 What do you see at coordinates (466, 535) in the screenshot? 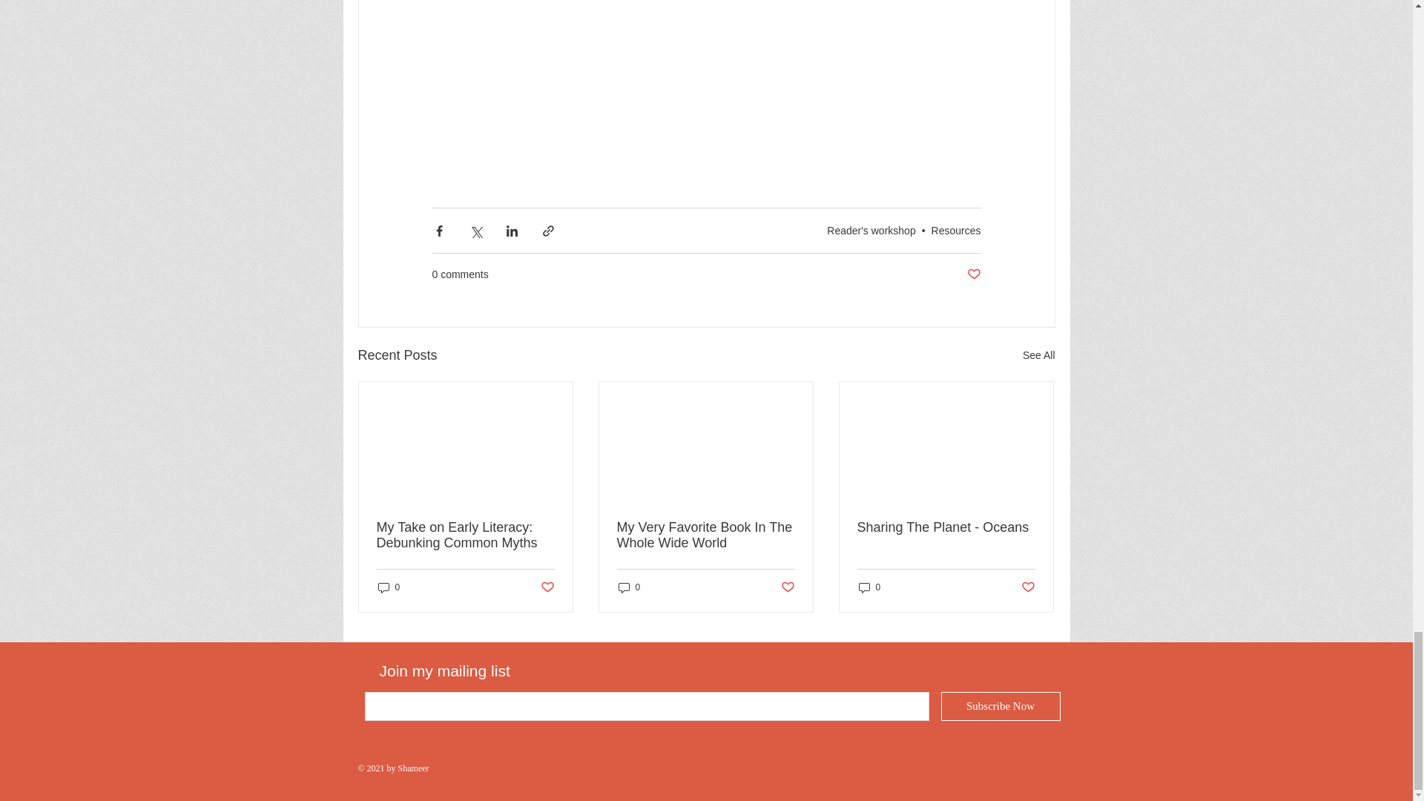
I see `My Take on Early Literacy: Debunking Common Myths` at bounding box center [466, 535].